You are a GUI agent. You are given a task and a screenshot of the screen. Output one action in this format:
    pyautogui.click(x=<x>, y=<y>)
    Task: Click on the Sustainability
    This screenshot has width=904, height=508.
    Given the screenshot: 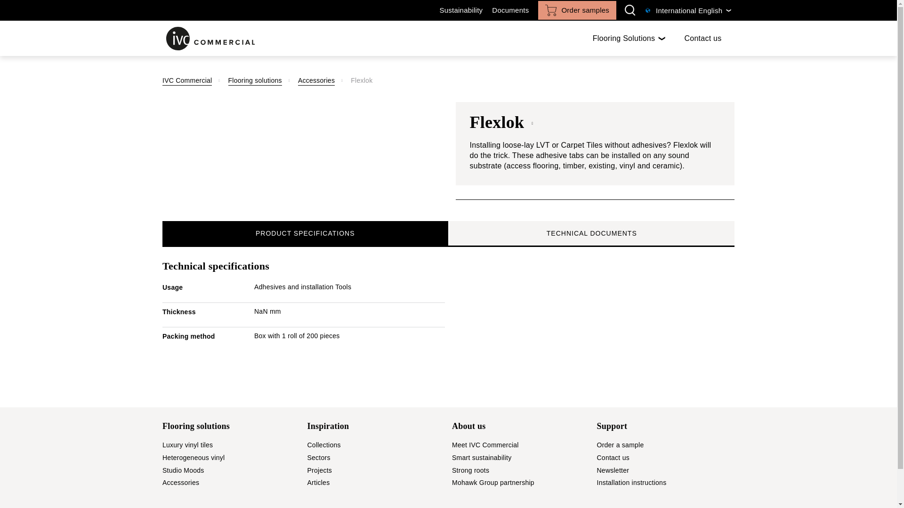 What is the action you would take?
    pyautogui.click(x=510, y=10)
    